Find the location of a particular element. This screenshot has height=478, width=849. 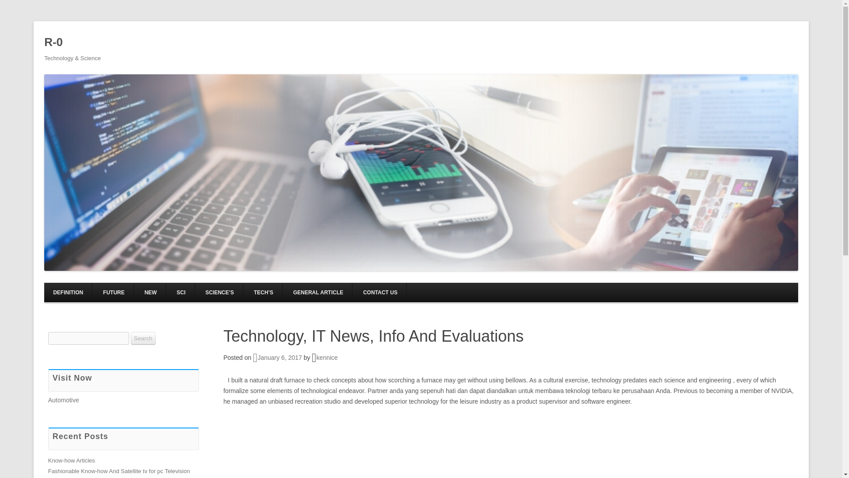

kennice is located at coordinates (327, 358).